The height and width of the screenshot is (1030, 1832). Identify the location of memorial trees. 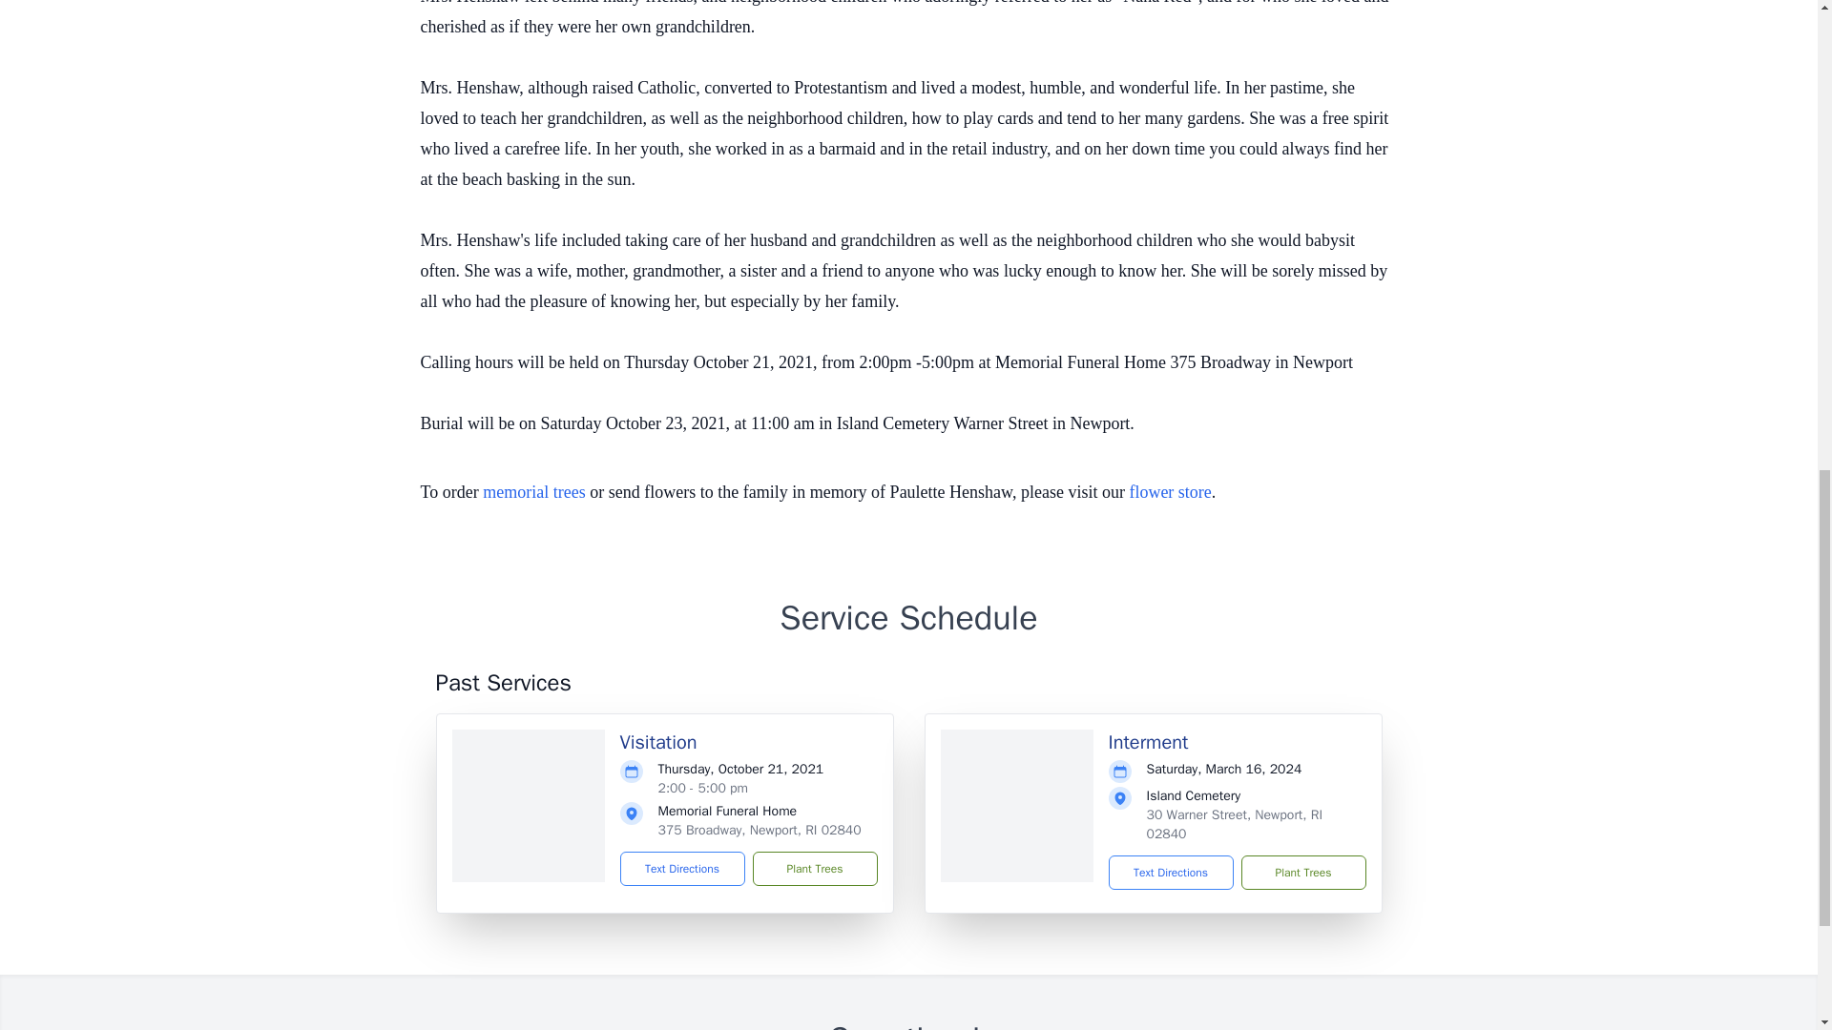
(533, 492).